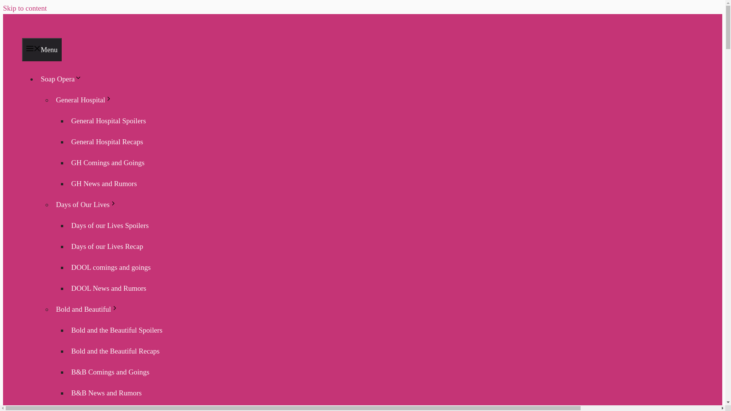  Describe the element at coordinates (89, 309) in the screenshot. I see `Bold and Beautiful` at that location.